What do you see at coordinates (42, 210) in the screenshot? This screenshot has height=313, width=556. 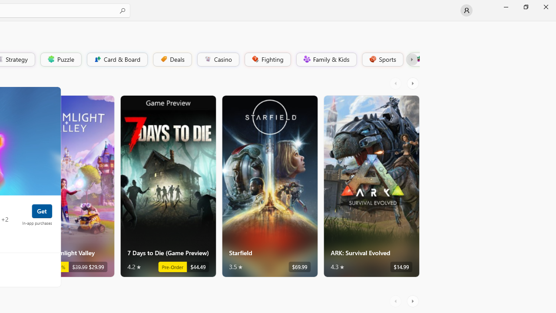 I see `Get` at bounding box center [42, 210].